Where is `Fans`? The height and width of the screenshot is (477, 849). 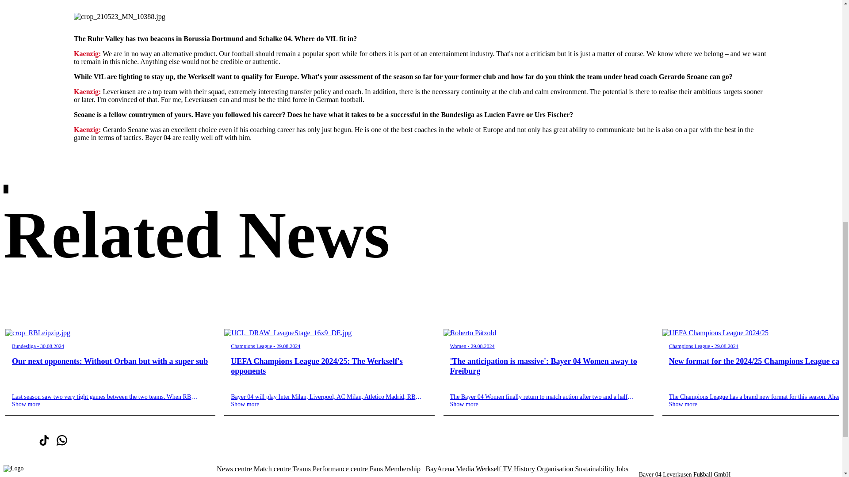
Fans is located at coordinates (377, 469).